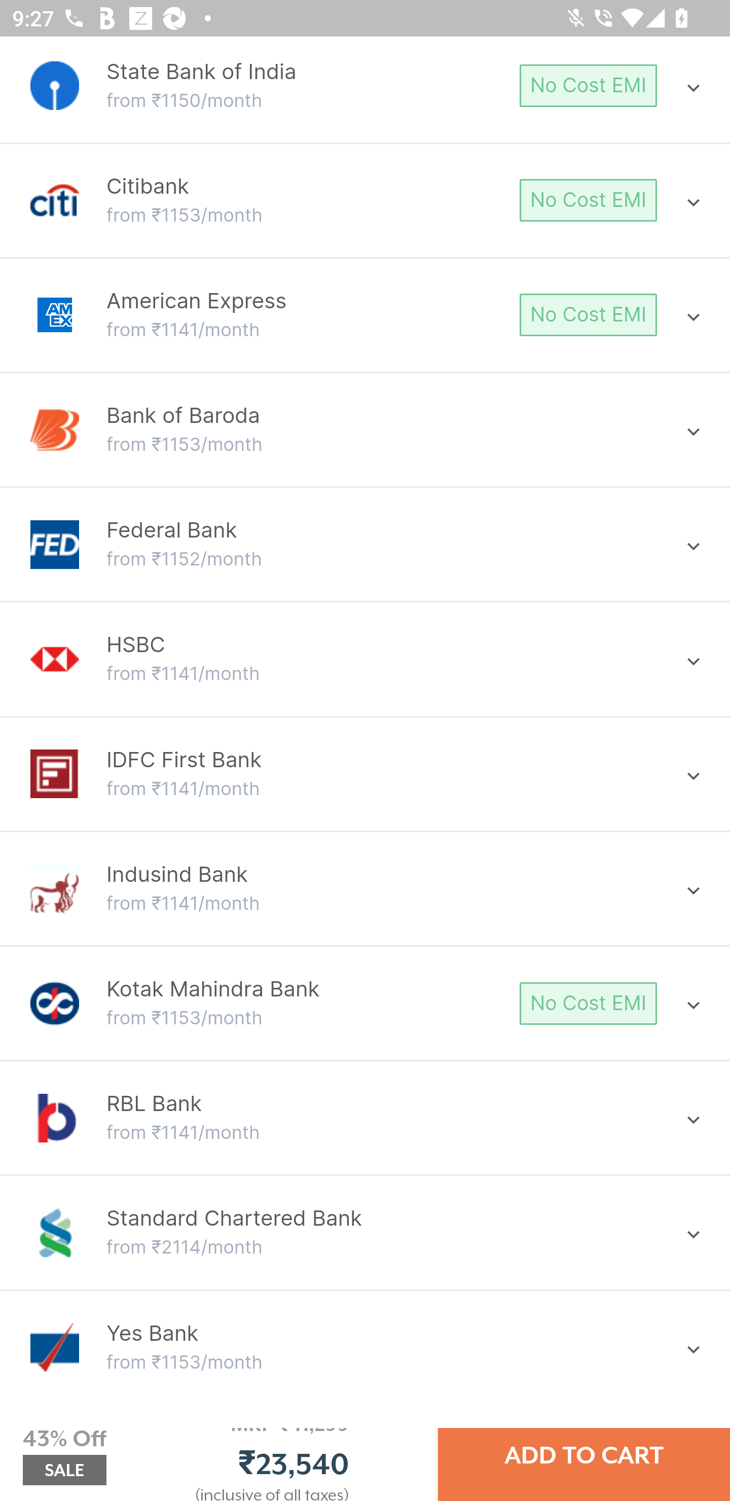  I want to click on ADD TO CART, so click(584, 1455).